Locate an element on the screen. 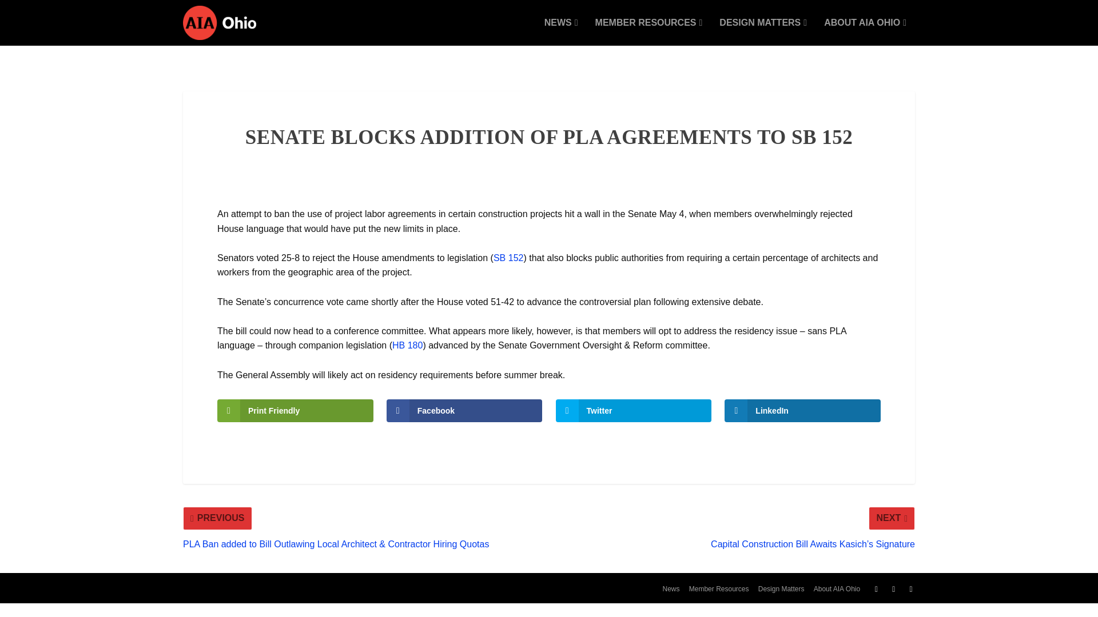 This screenshot has height=617, width=1098. Premium WordPress Themes is located at coordinates (272, 587).